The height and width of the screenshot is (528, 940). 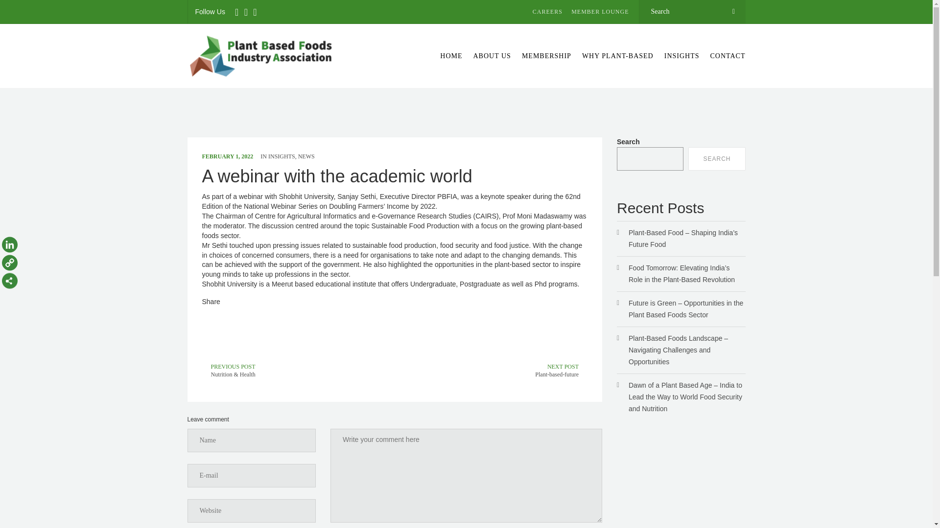 I want to click on CONTACT, so click(x=281, y=156).